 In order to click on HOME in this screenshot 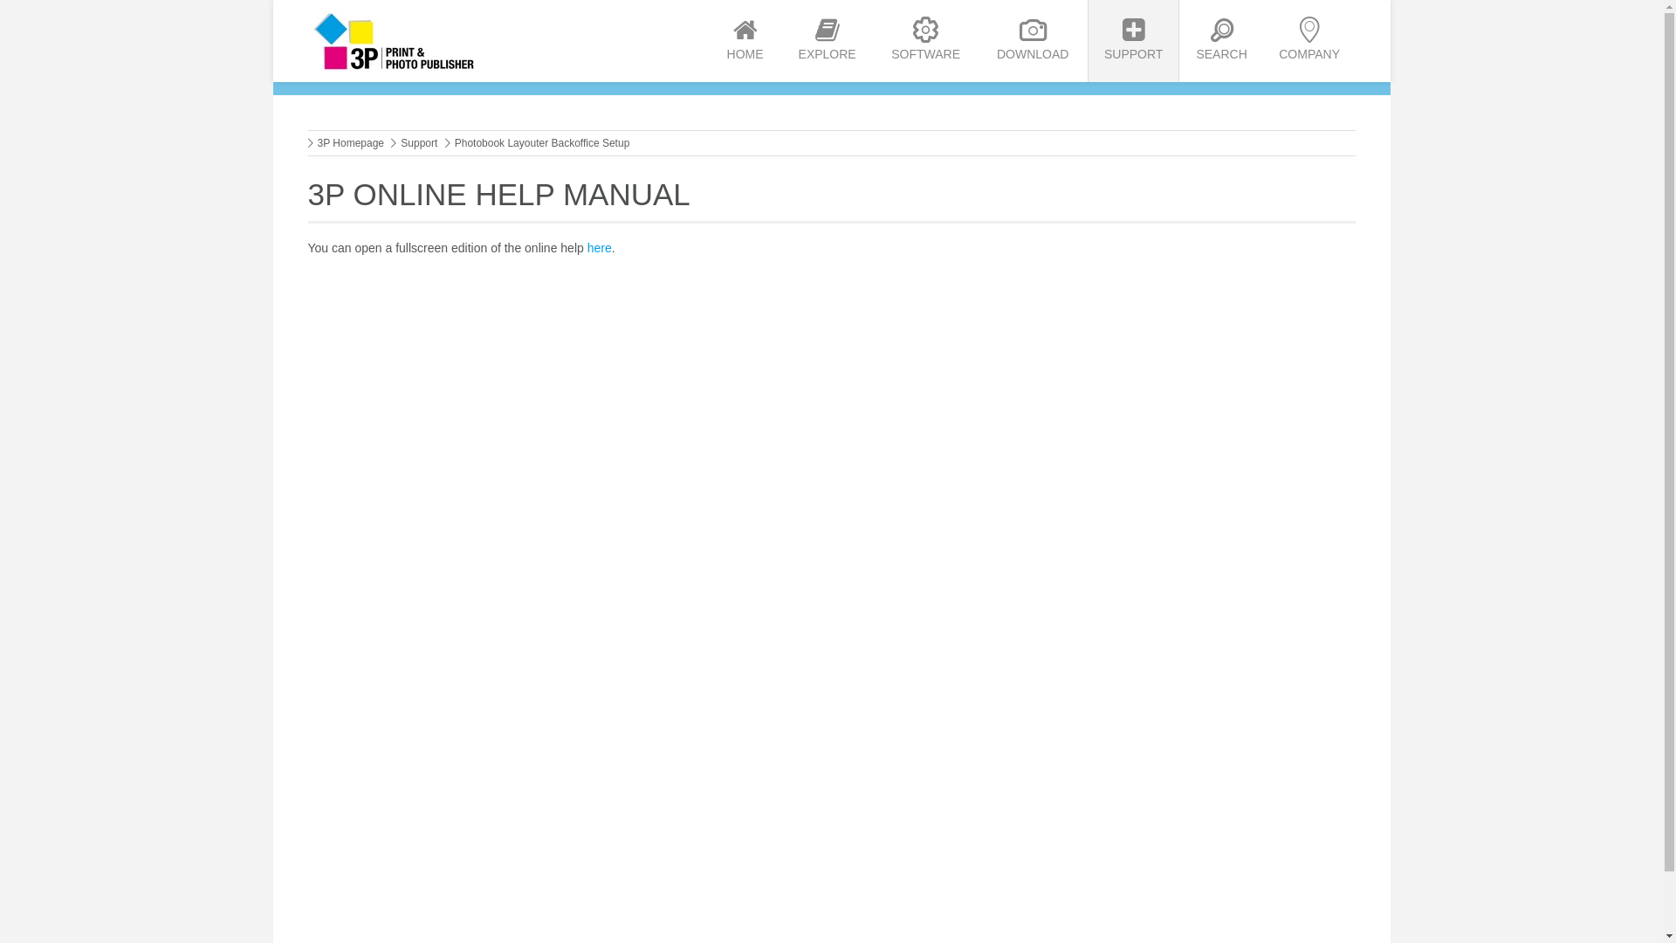, I will do `click(745, 41)`.